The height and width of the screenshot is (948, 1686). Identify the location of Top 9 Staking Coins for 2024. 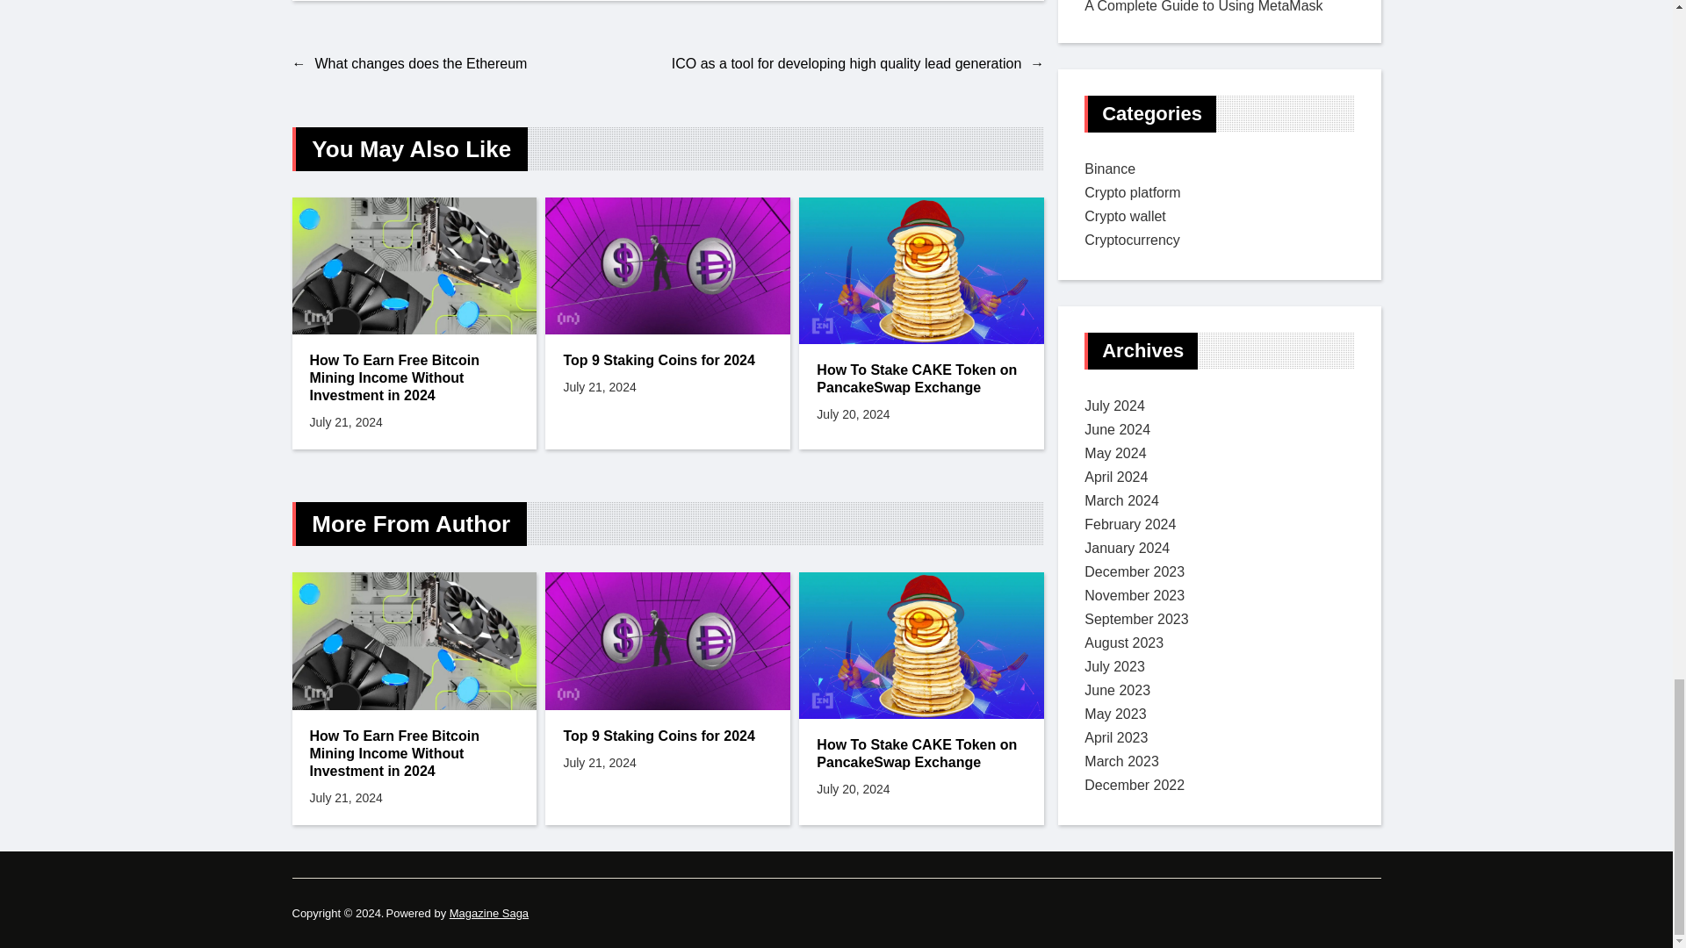
(667, 360).